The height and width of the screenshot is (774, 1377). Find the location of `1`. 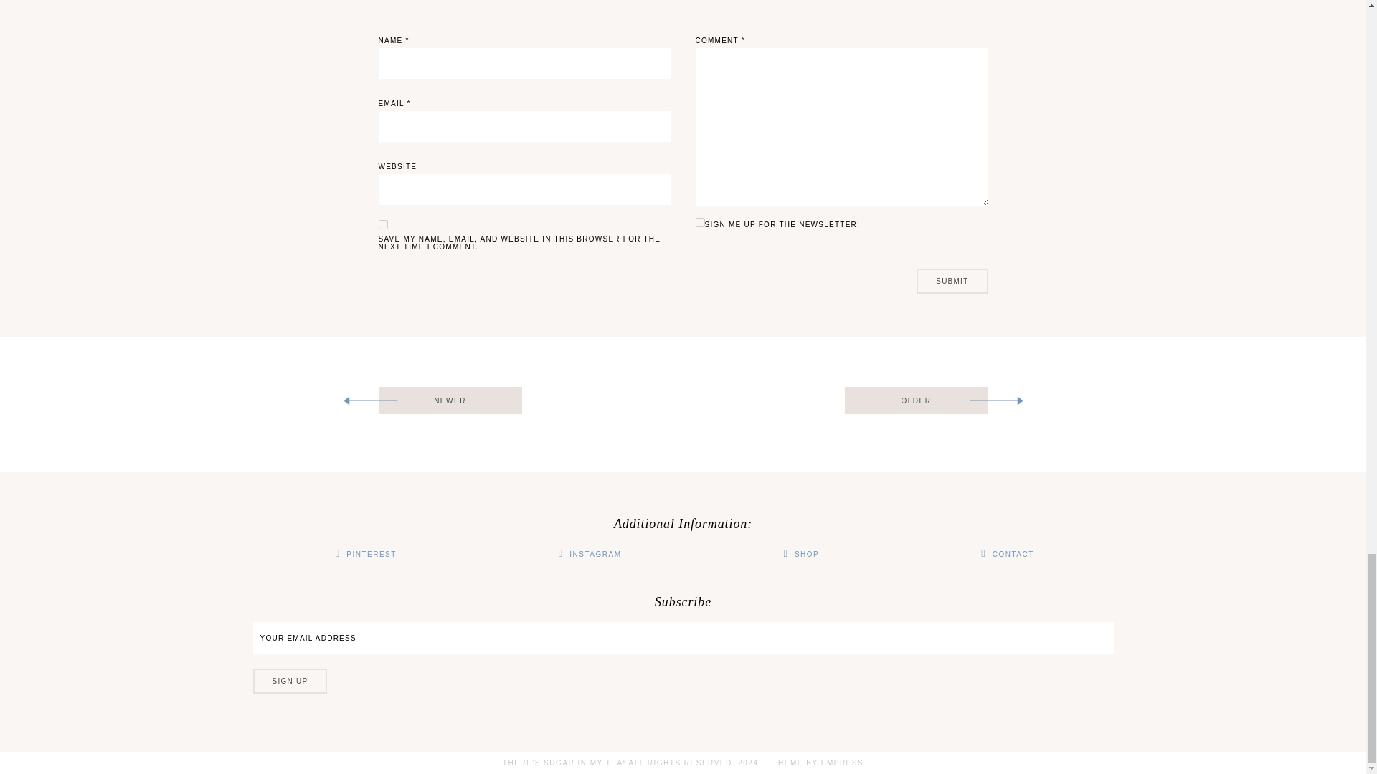

1 is located at coordinates (700, 222).